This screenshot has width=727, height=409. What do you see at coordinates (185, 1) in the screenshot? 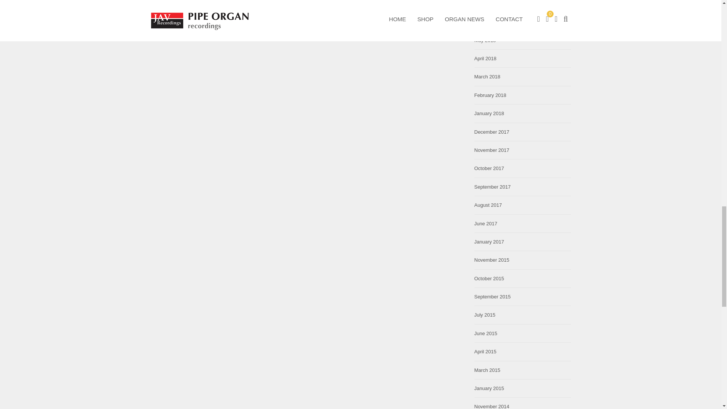
I see `Post Comment` at bounding box center [185, 1].